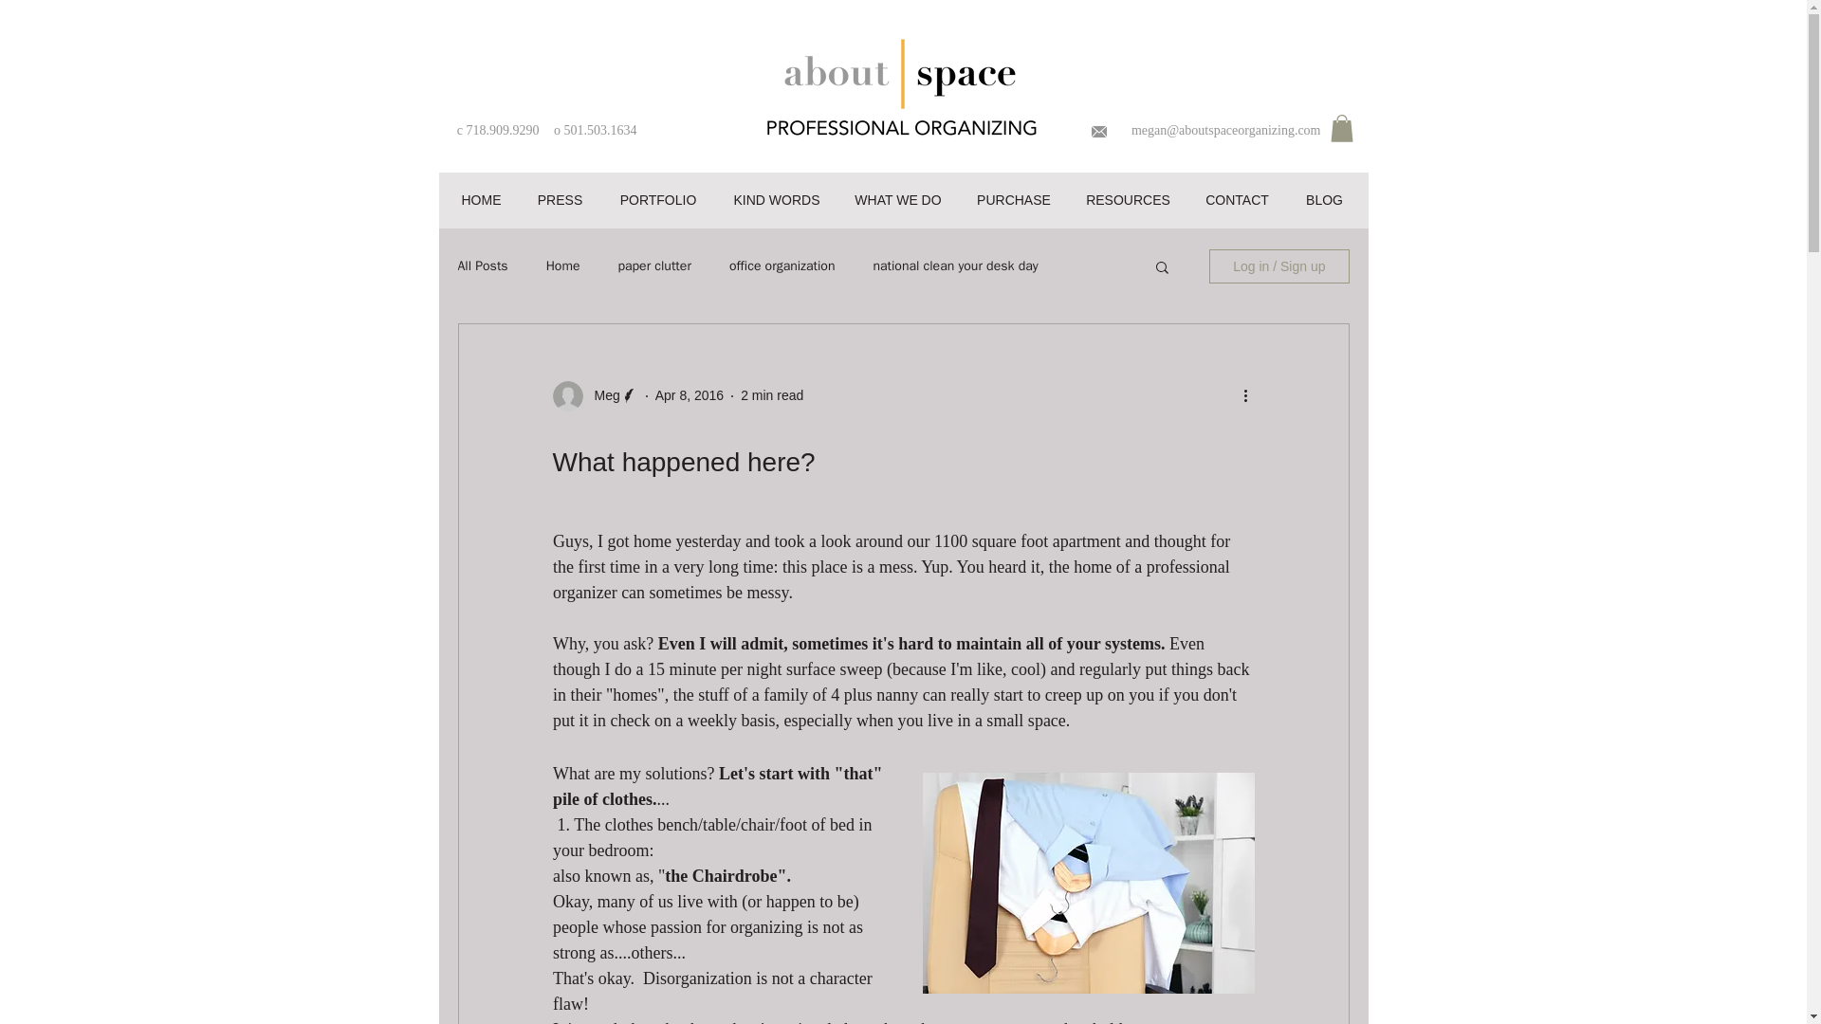 The width and height of the screenshot is (1821, 1024). I want to click on Home, so click(563, 266).